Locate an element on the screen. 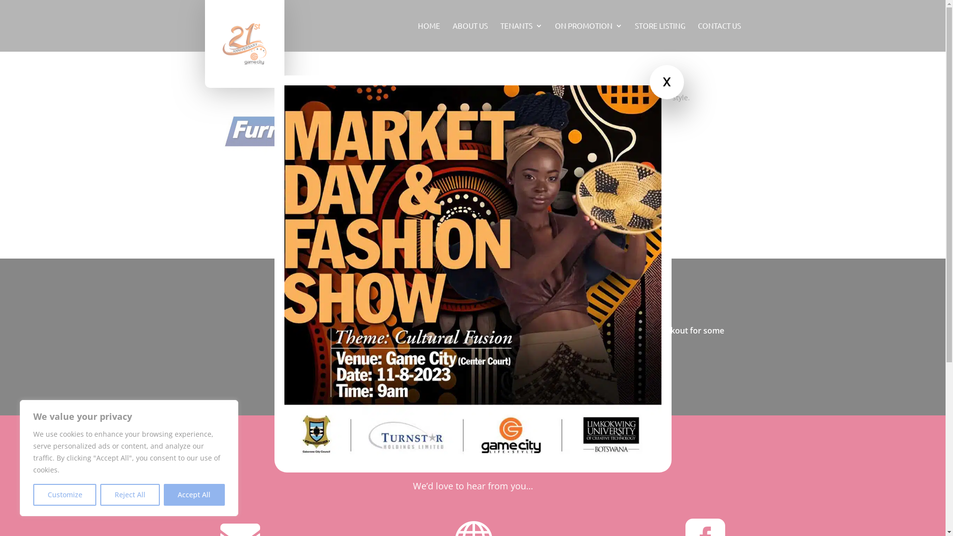  Follow on Twitter is located at coordinates (421, 206).